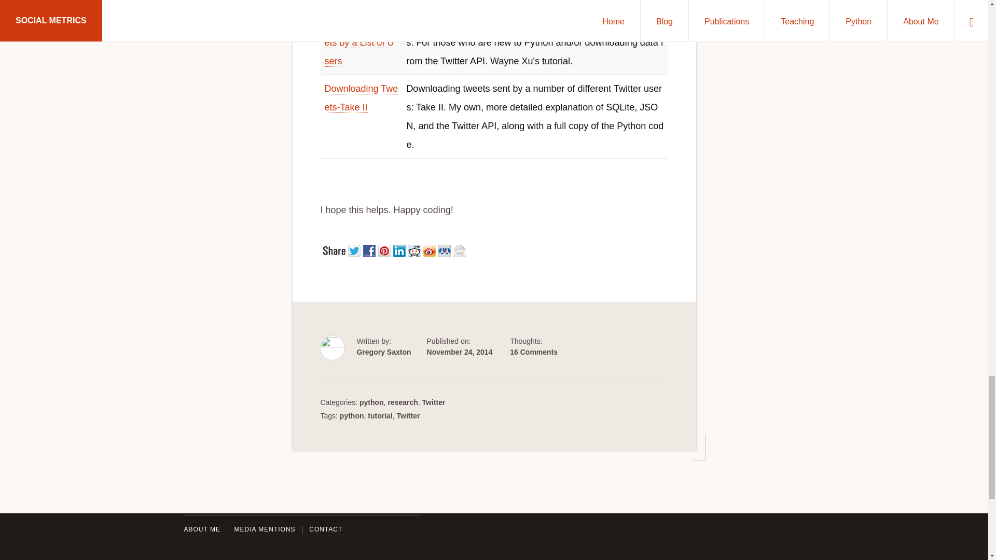 The image size is (996, 560). Describe the element at coordinates (431, 249) in the screenshot. I see `Sina Weibo` at that location.